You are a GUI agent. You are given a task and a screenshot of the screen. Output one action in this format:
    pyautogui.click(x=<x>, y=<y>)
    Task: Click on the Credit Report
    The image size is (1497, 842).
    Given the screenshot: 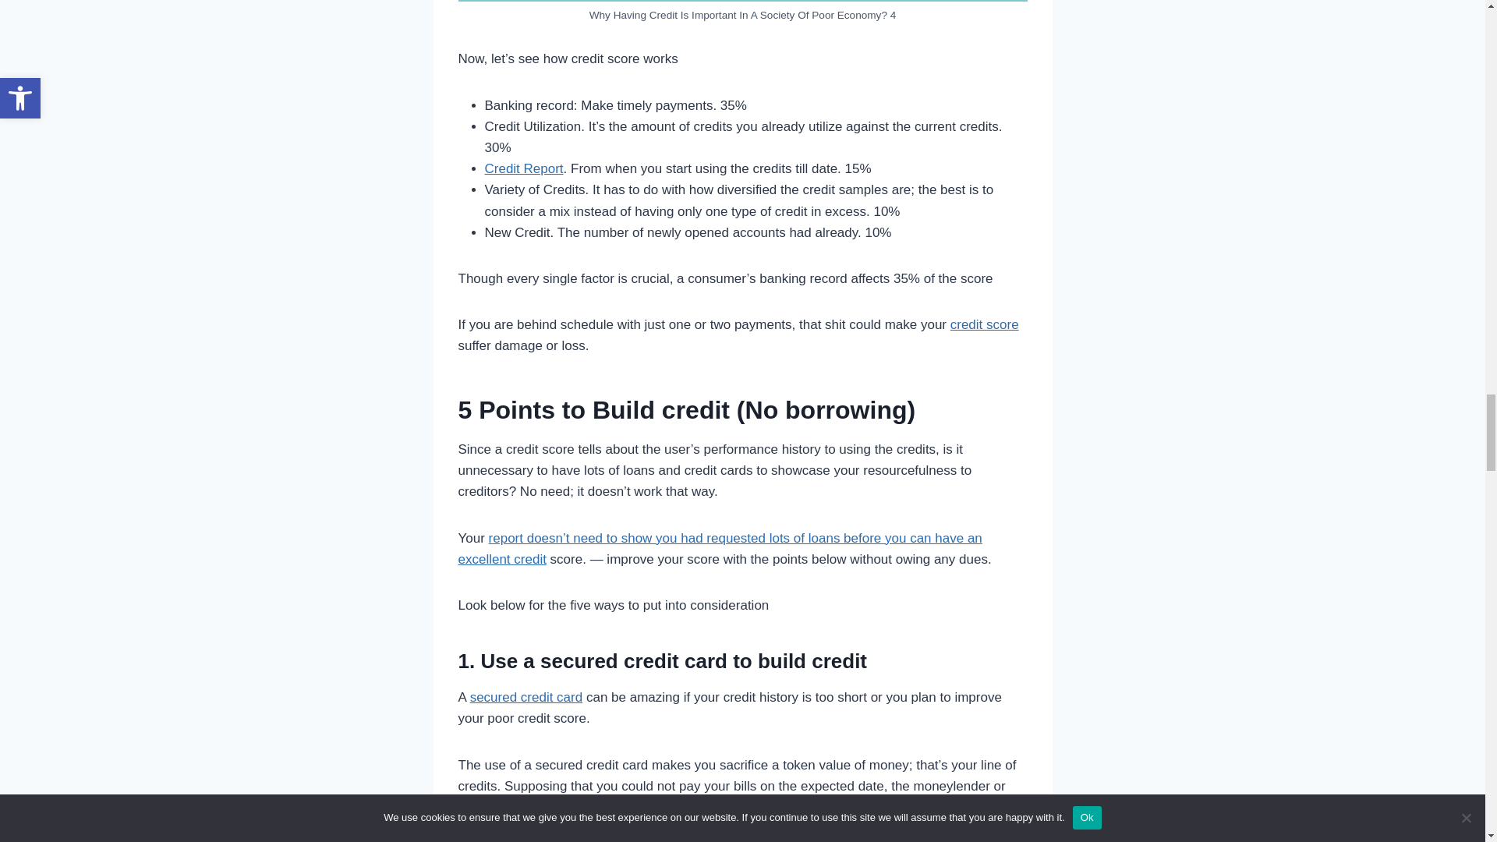 What is the action you would take?
    pyautogui.click(x=524, y=168)
    